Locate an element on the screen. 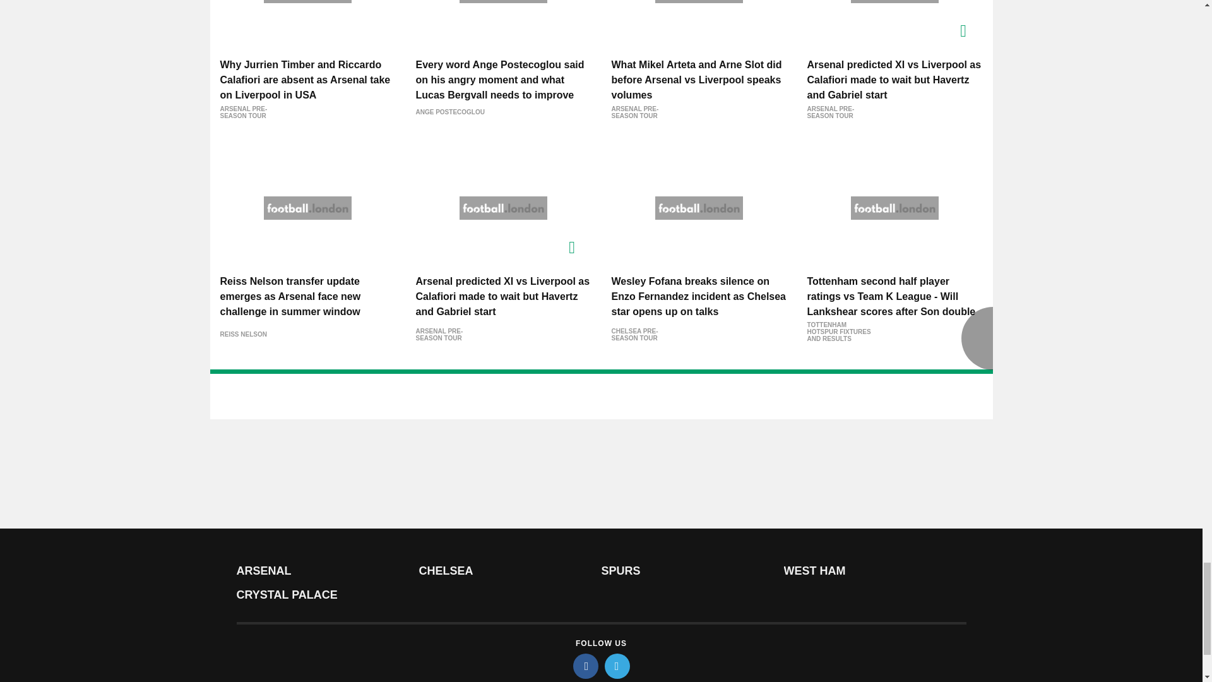  facebook is located at coordinates (586, 666).